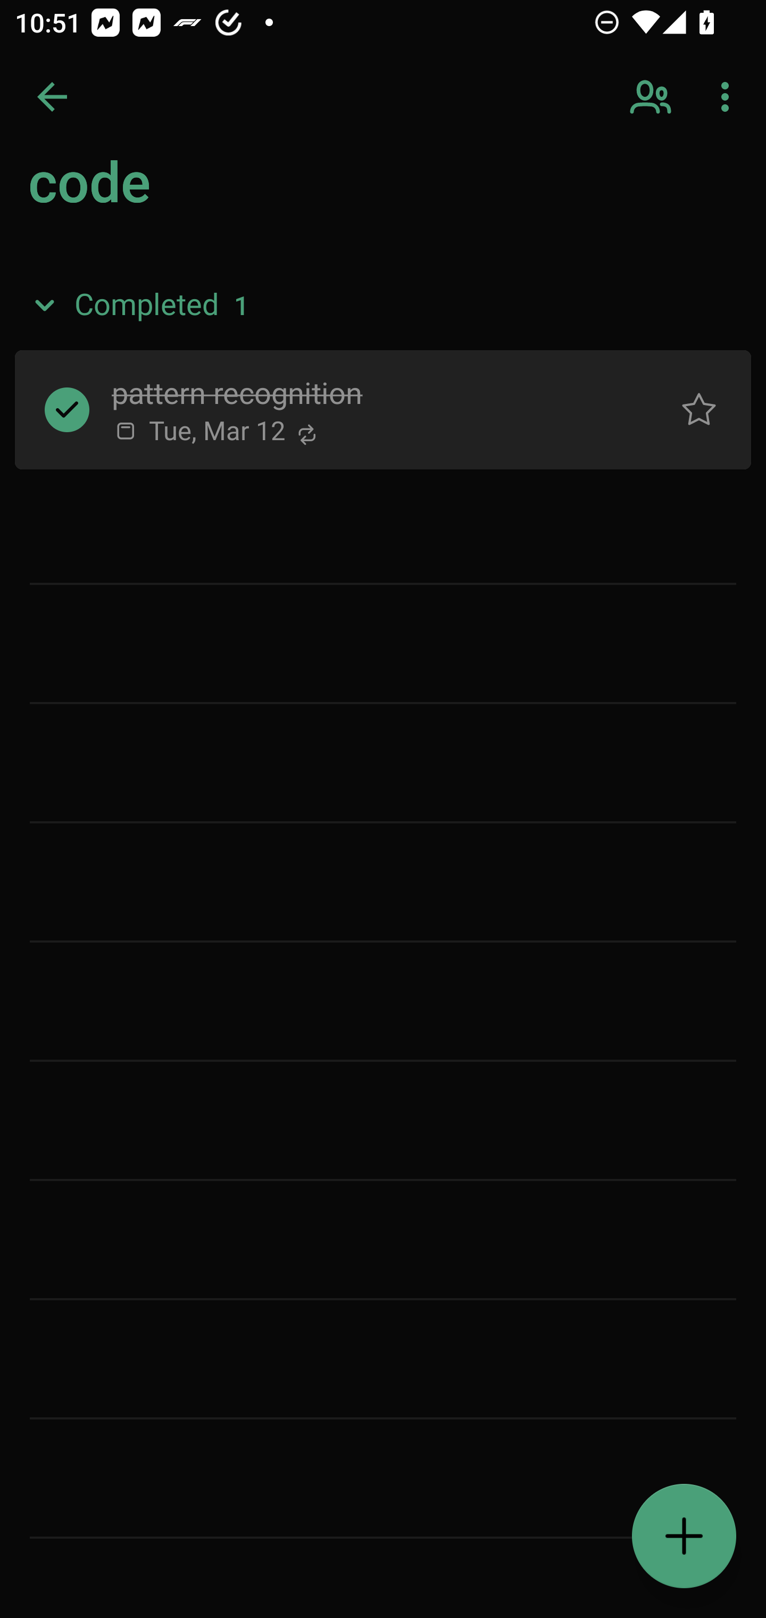 This screenshot has height=1618, width=766. Describe the element at coordinates (699, 410) in the screenshot. I see `Normal task pattern recognition, Button` at that location.